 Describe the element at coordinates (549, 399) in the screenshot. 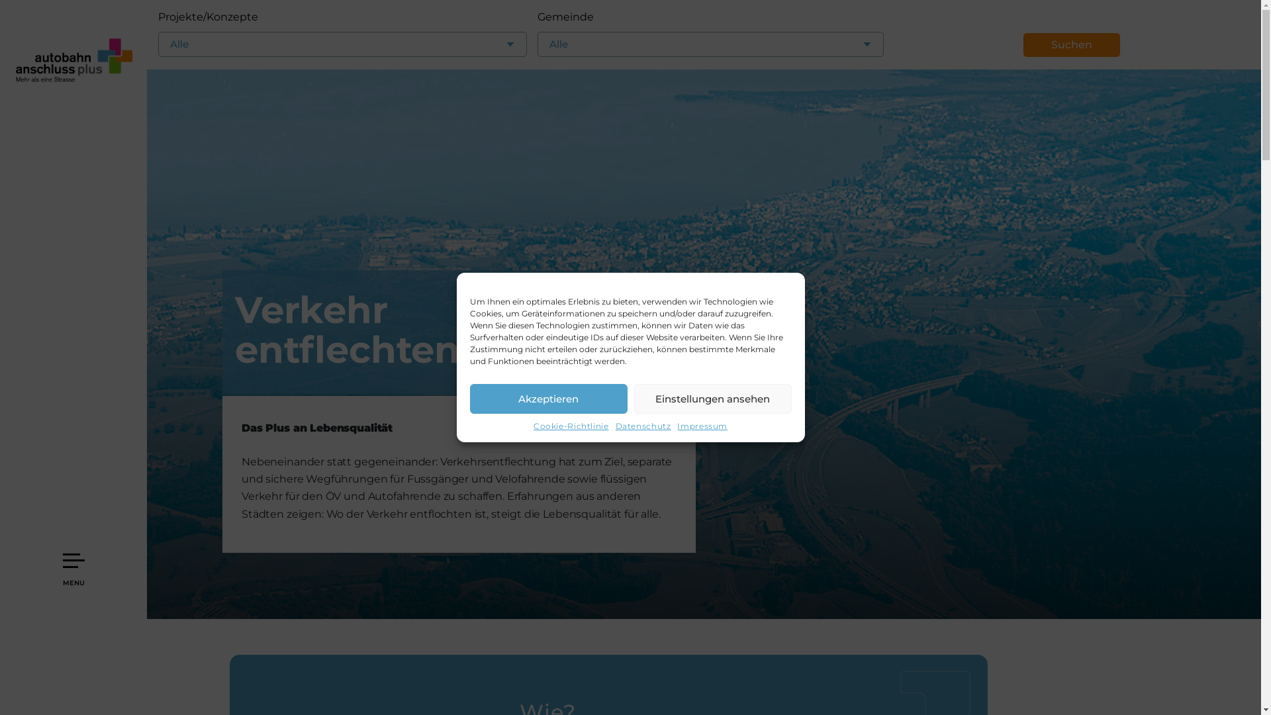

I see `Akzeptieren` at that location.